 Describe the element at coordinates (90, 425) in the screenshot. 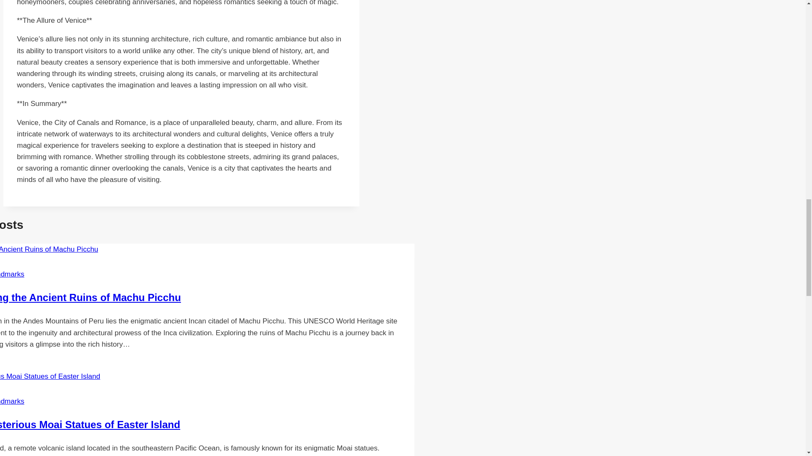

I see `The Mysterious Moai Statues of Easter Island` at that location.